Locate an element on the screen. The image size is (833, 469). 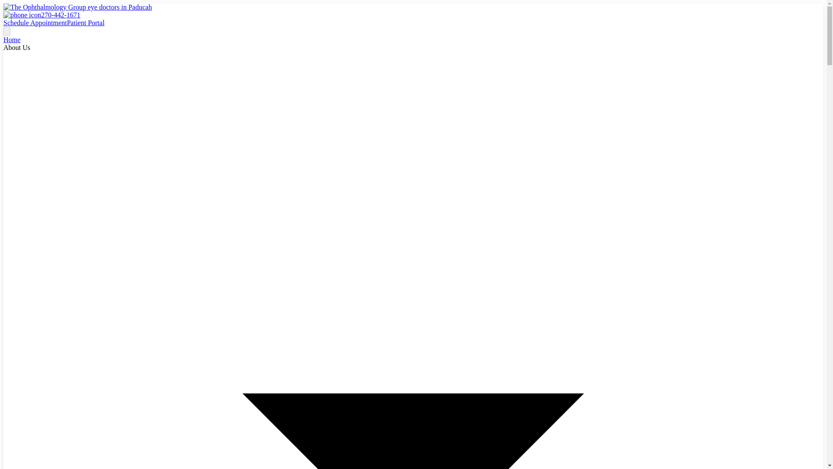
270-442-1671 is located at coordinates (42, 15).